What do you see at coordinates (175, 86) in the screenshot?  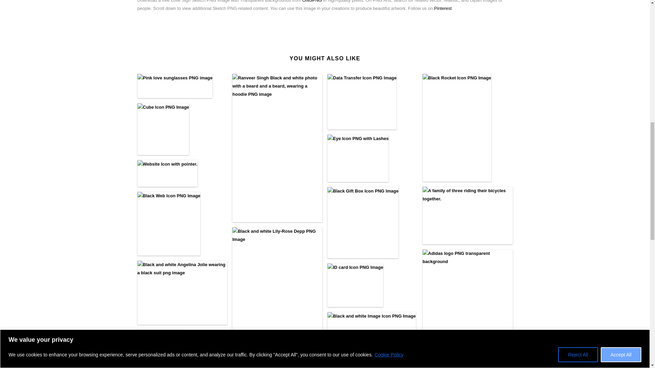 I see `Love sunglasses PNG image` at bounding box center [175, 86].